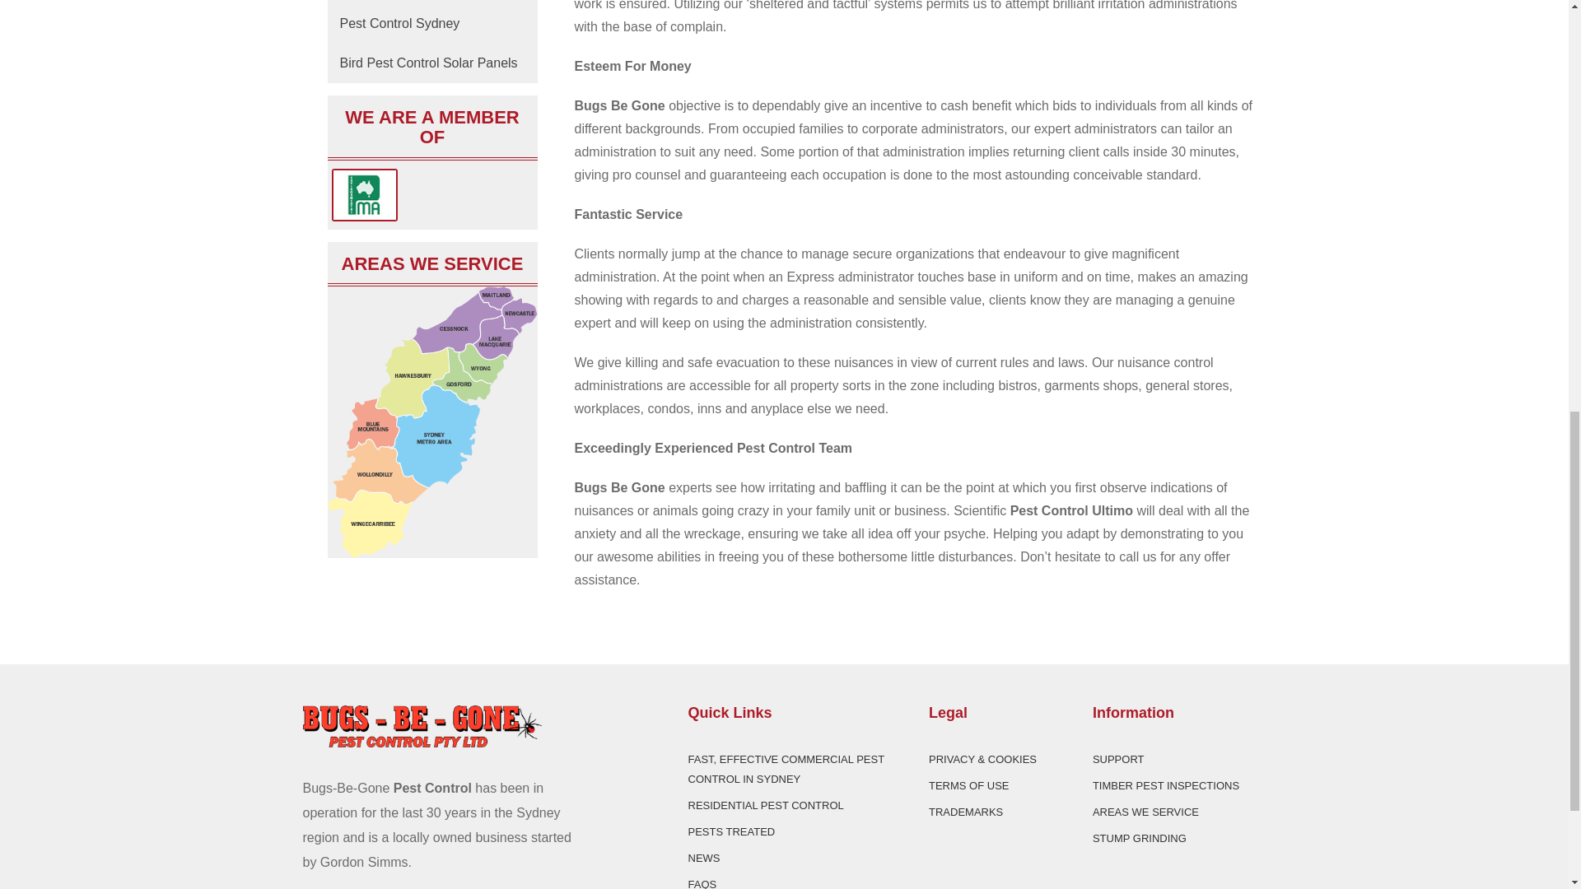 The image size is (1581, 889). What do you see at coordinates (1140, 838) in the screenshot?
I see `STUMP GRINDING` at bounding box center [1140, 838].